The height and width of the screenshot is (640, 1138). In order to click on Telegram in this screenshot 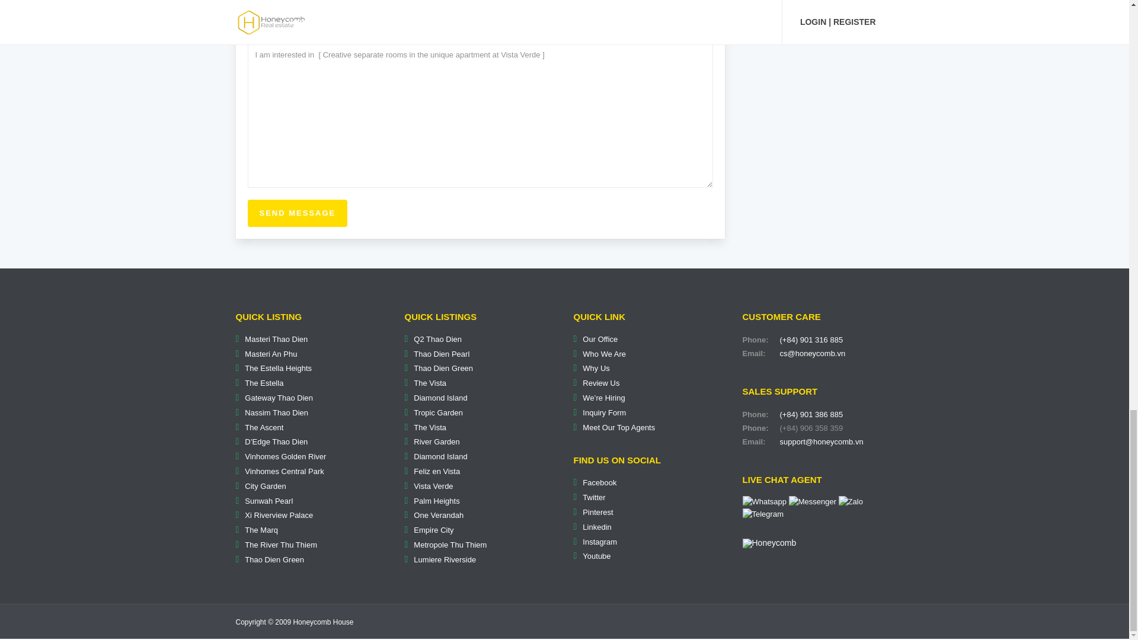, I will do `click(762, 514)`.